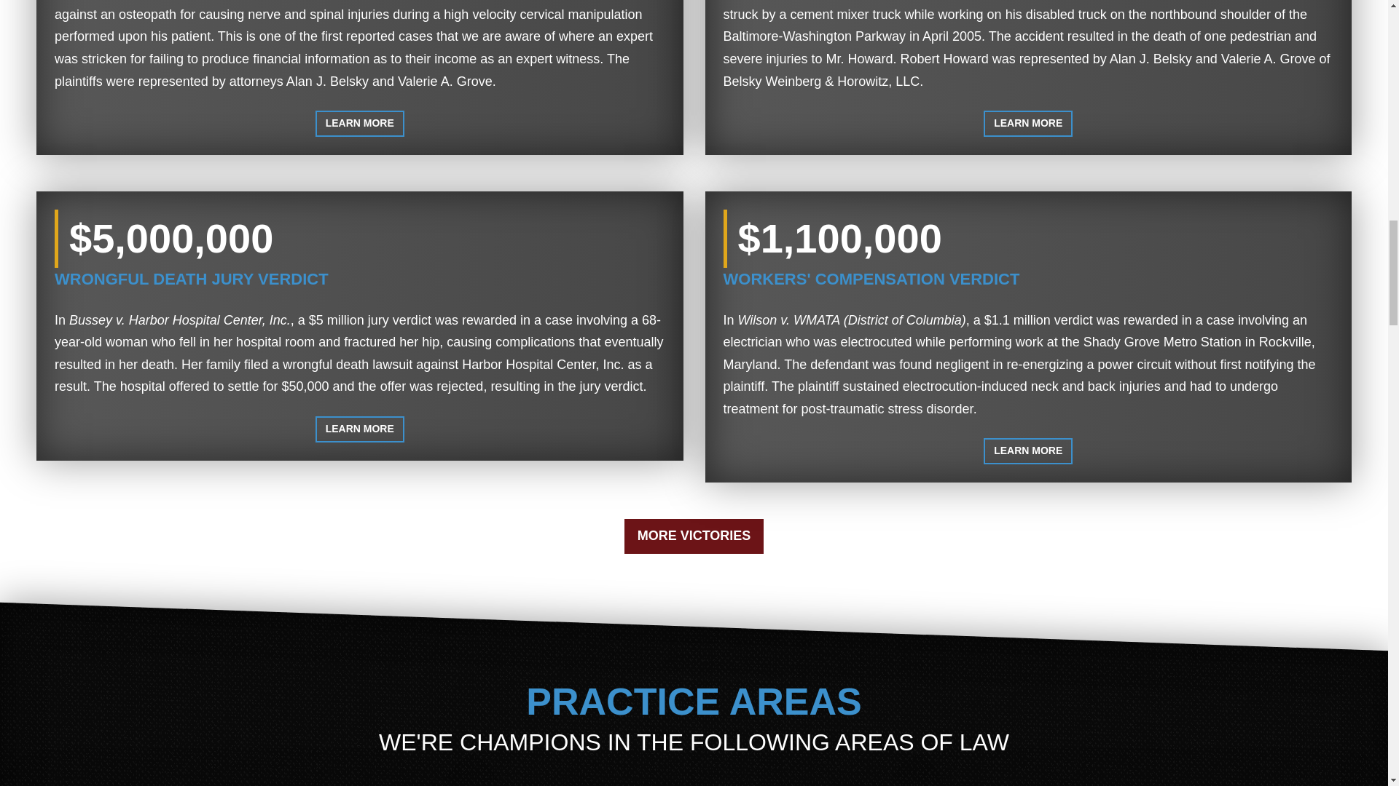 The image size is (1399, 786). Describe the element at coordinates (360, 429) in the screenshot. I see `LEARN MORE` at that location.